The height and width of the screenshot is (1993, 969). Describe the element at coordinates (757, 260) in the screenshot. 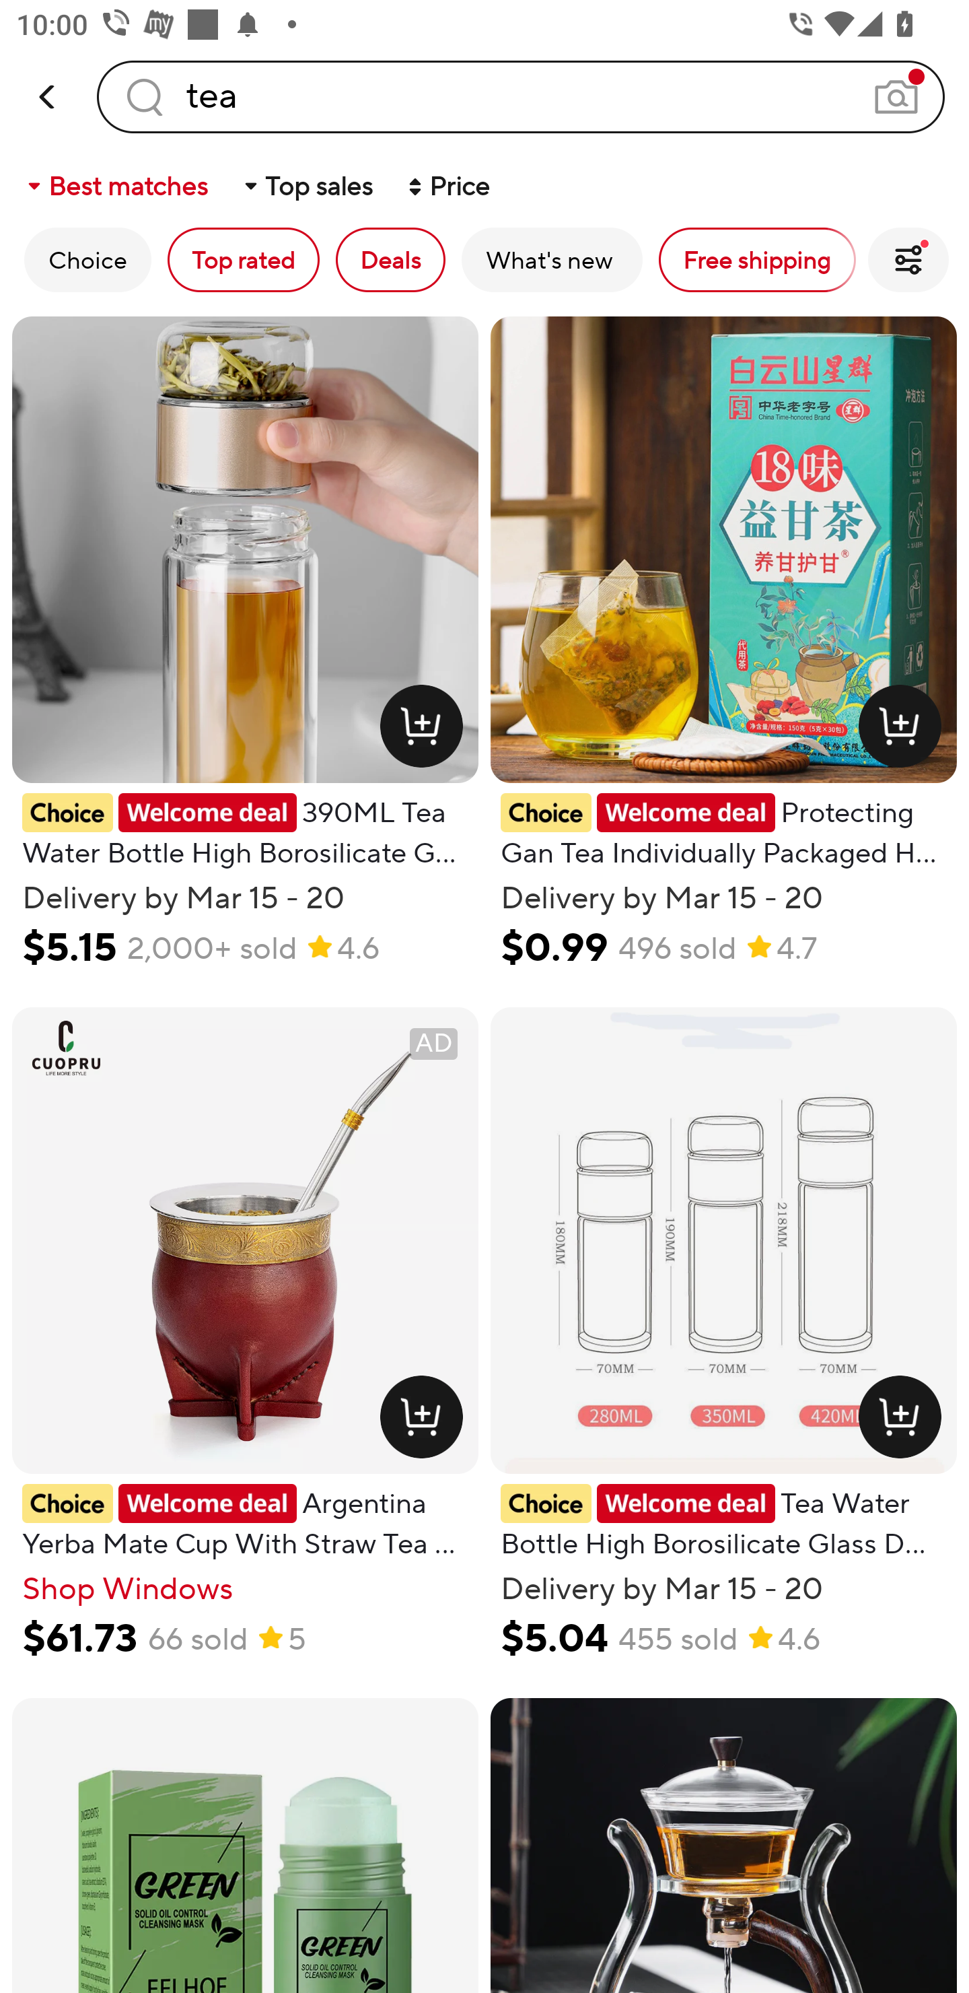

I see `Free shipping` at that location.